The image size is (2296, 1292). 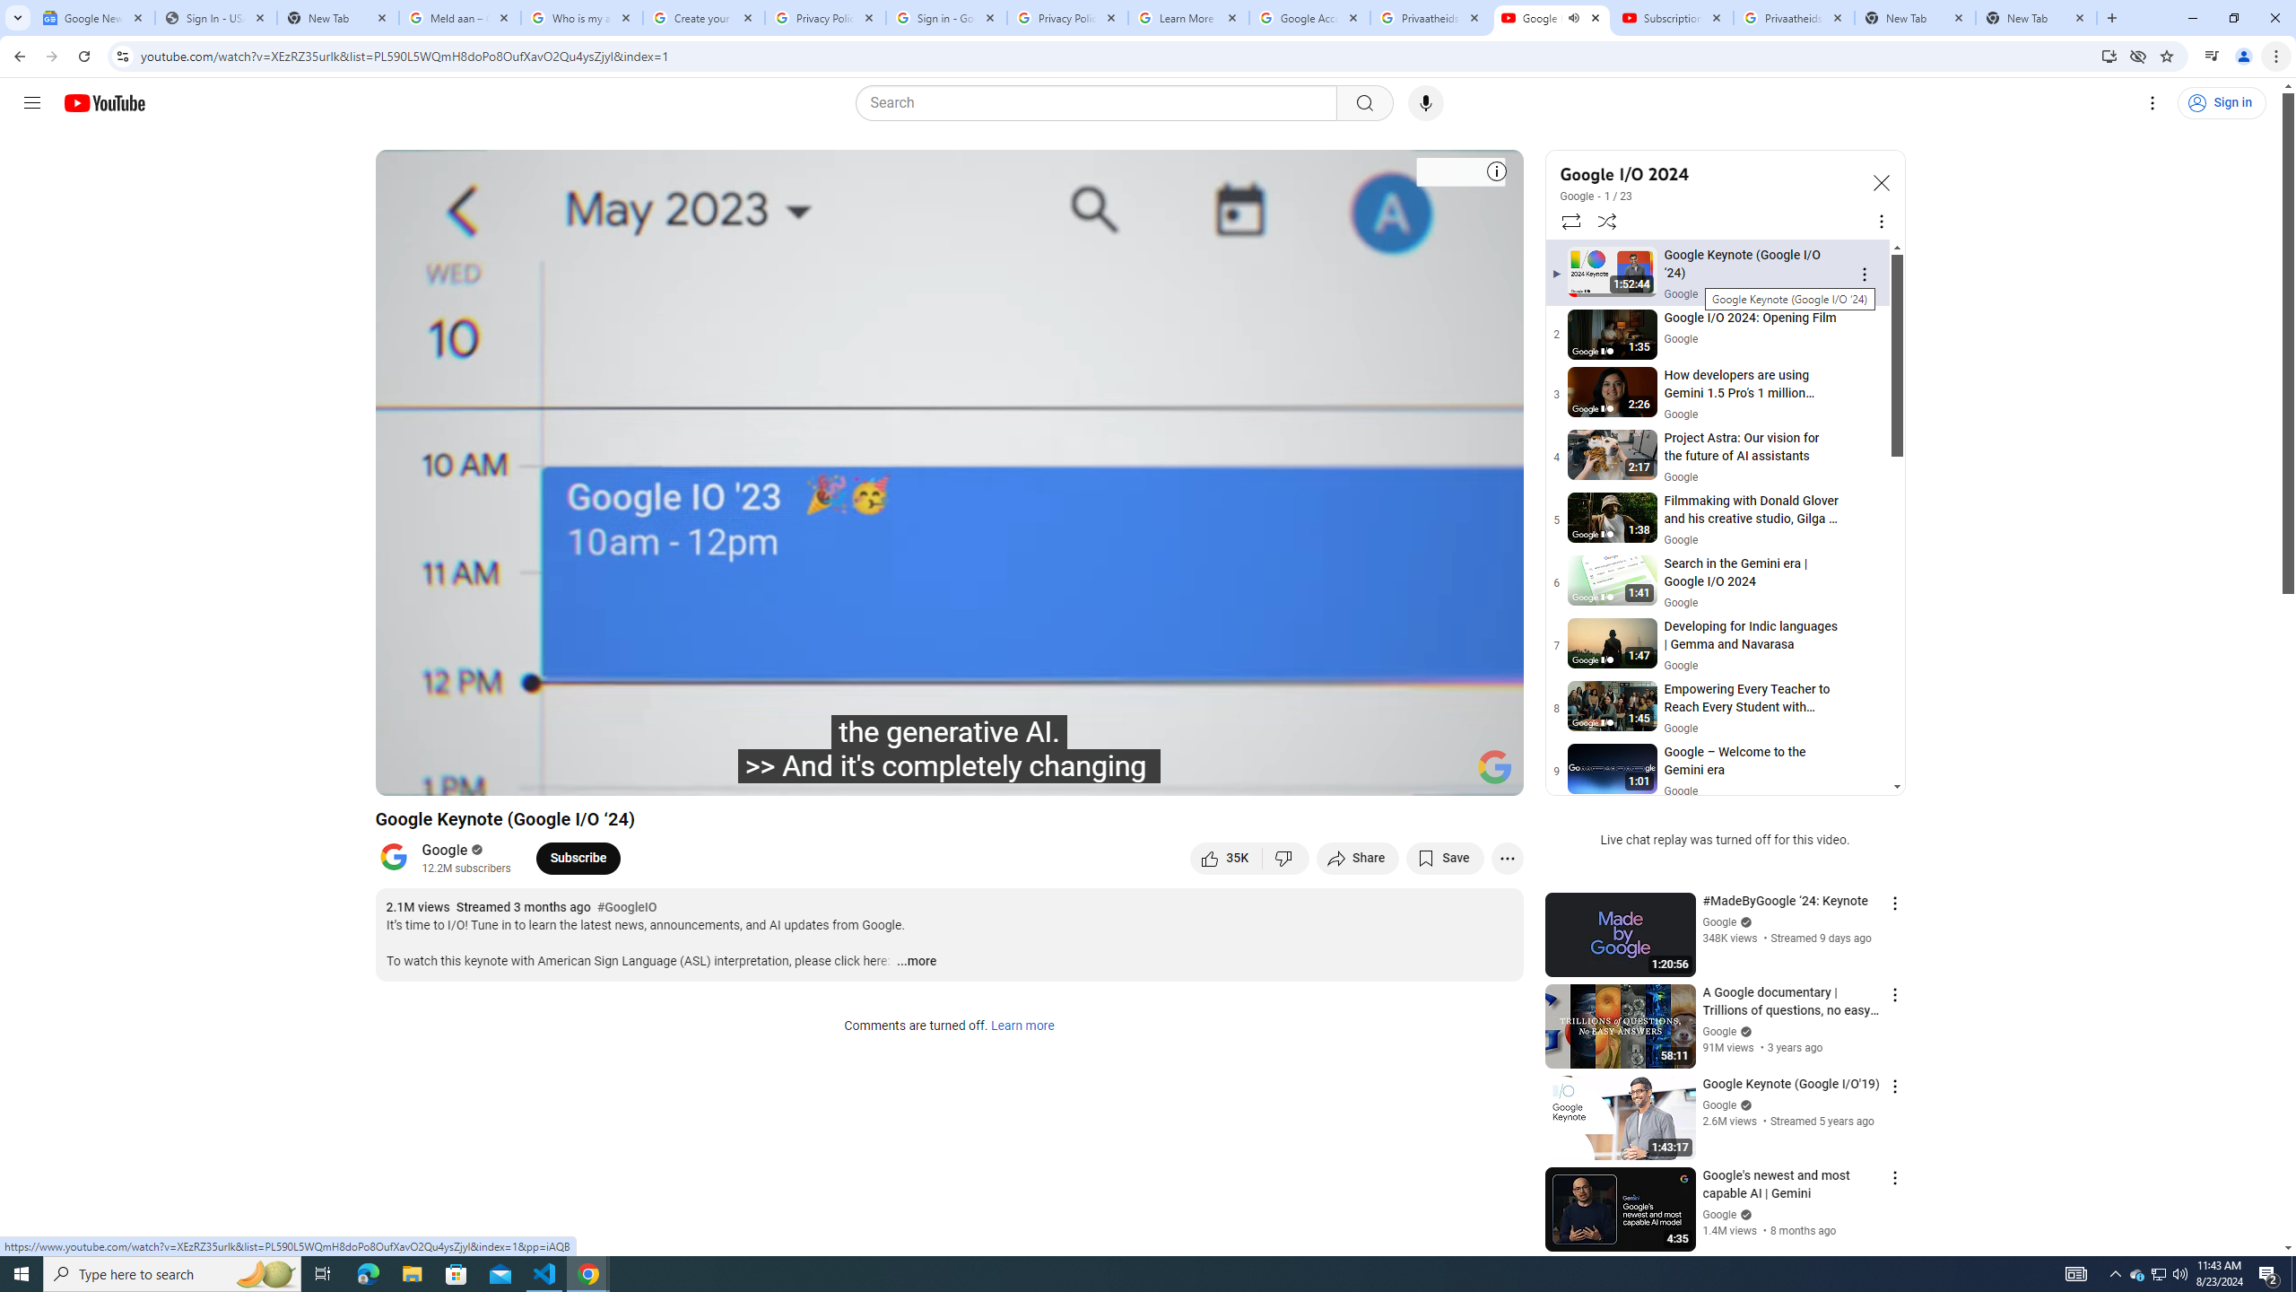 What do you see at coordinates (1444, 858) in the screenshot?
I see `Save to playlist` at bounding box center [1444, 858].